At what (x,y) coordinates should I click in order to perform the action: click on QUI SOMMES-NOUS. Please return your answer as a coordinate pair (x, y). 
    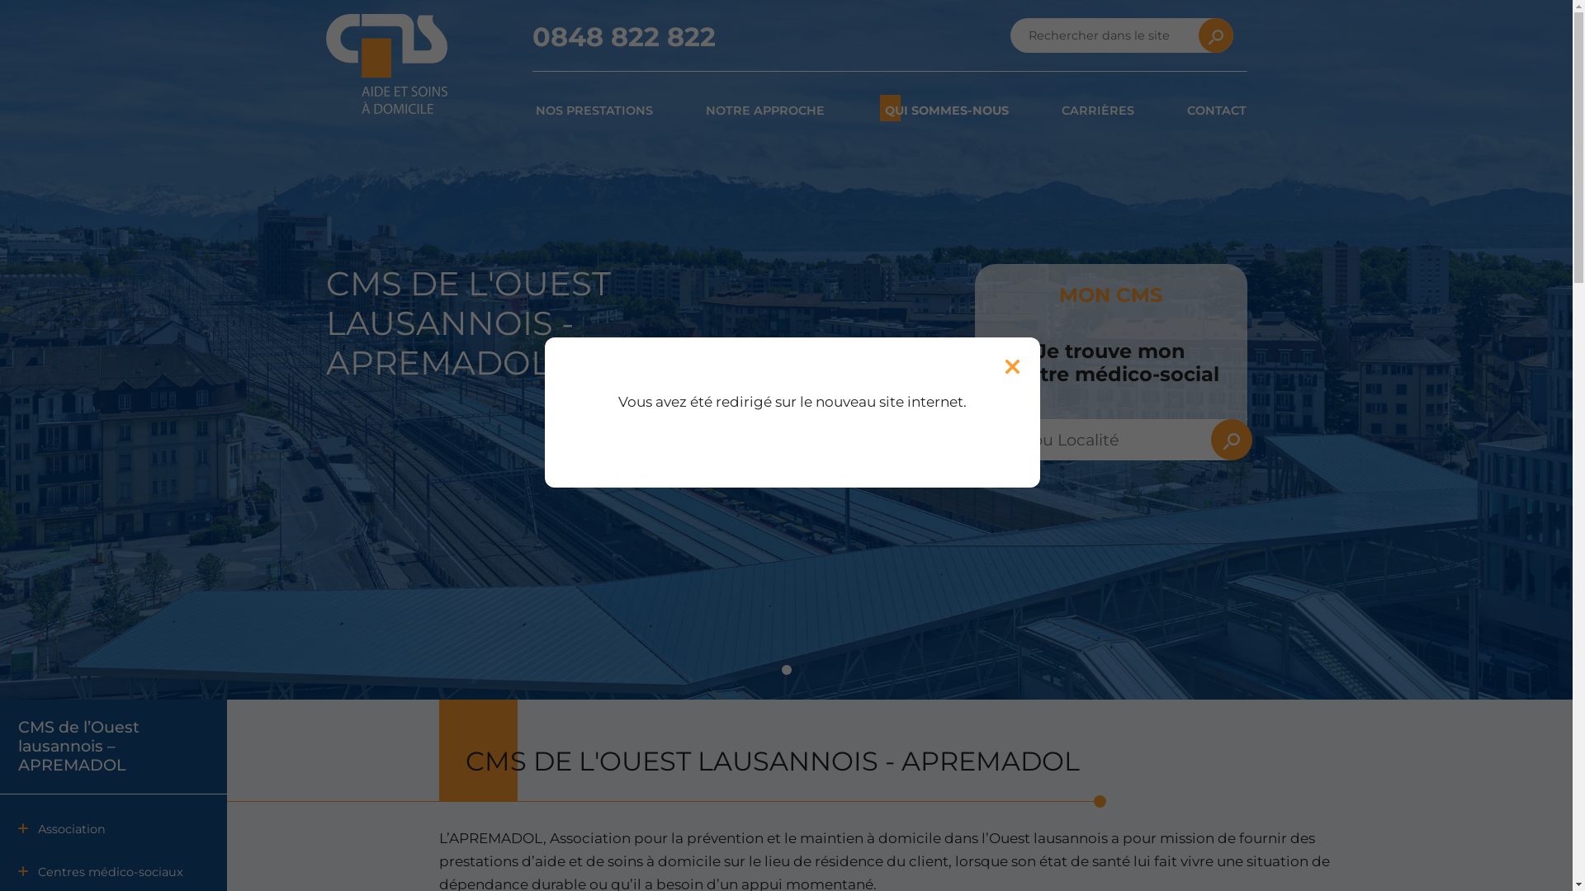
    Looking at the image, I should click on (947, 111).